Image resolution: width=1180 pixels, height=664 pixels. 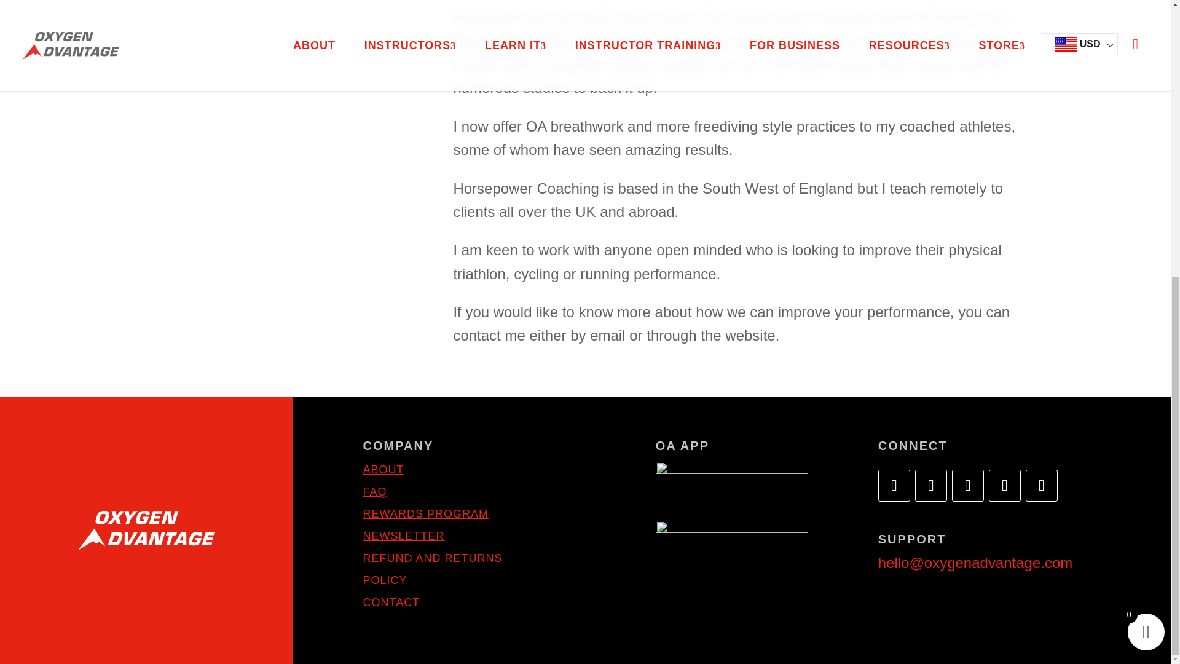 I want to click on OA Logo navigation, so click(x=146, y=530).